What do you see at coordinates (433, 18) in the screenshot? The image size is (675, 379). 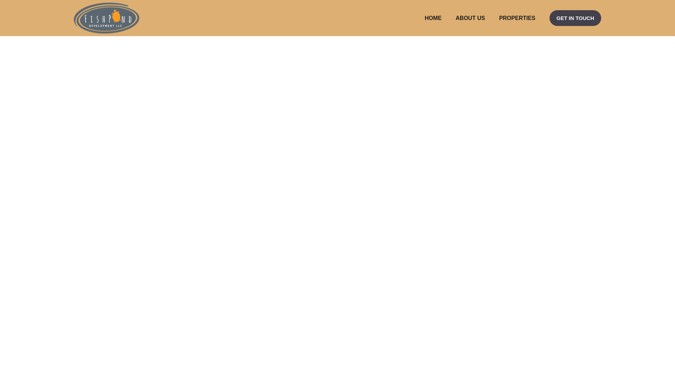 I see `HOME` at bounding box center [433, 18].